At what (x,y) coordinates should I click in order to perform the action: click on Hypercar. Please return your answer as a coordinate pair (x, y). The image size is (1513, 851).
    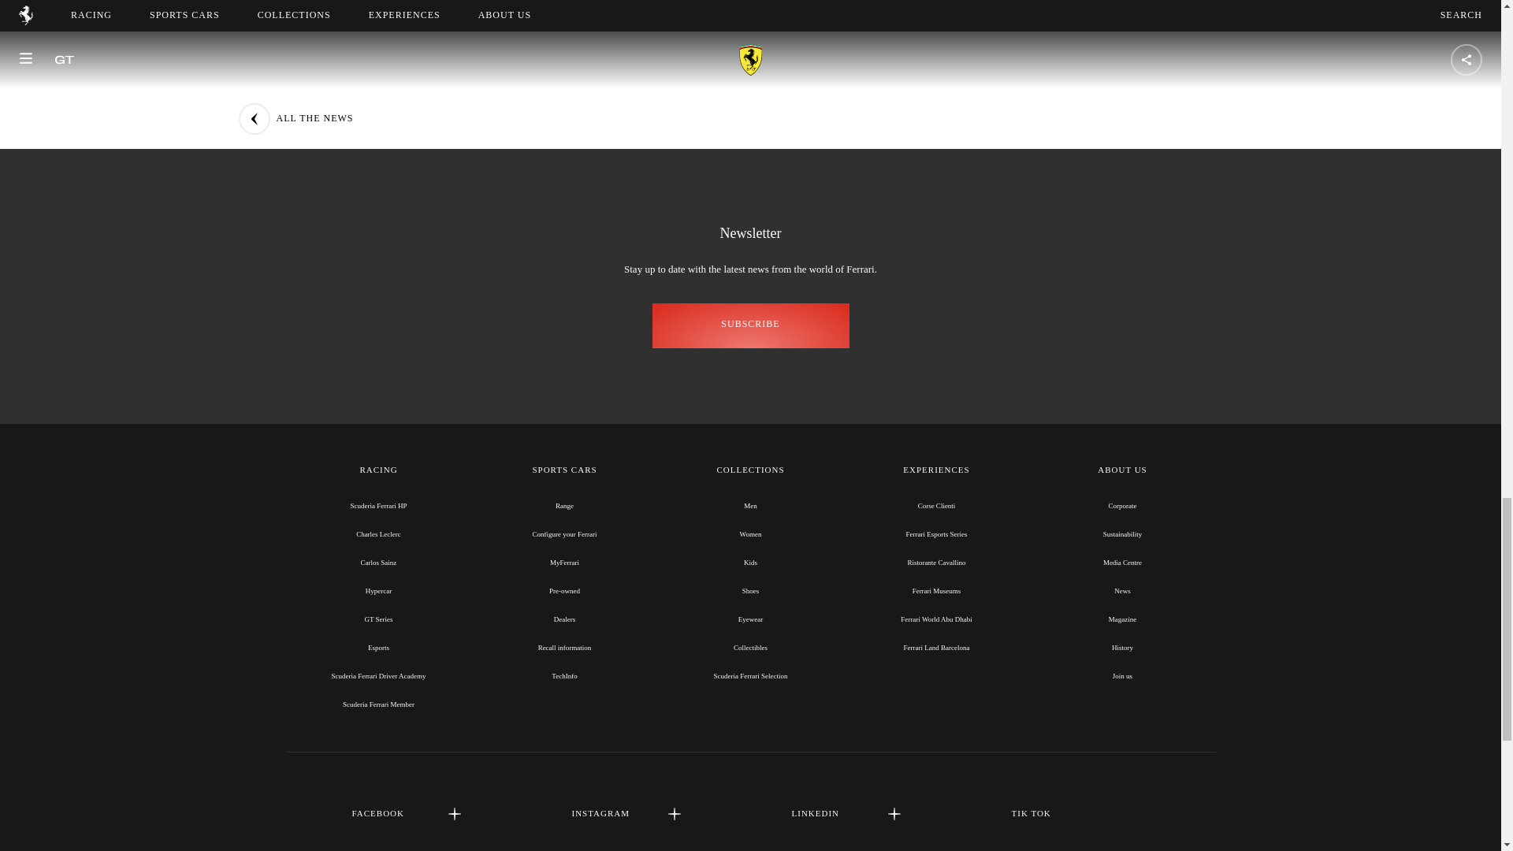
    Looking at the image, I should click on (378, 591).